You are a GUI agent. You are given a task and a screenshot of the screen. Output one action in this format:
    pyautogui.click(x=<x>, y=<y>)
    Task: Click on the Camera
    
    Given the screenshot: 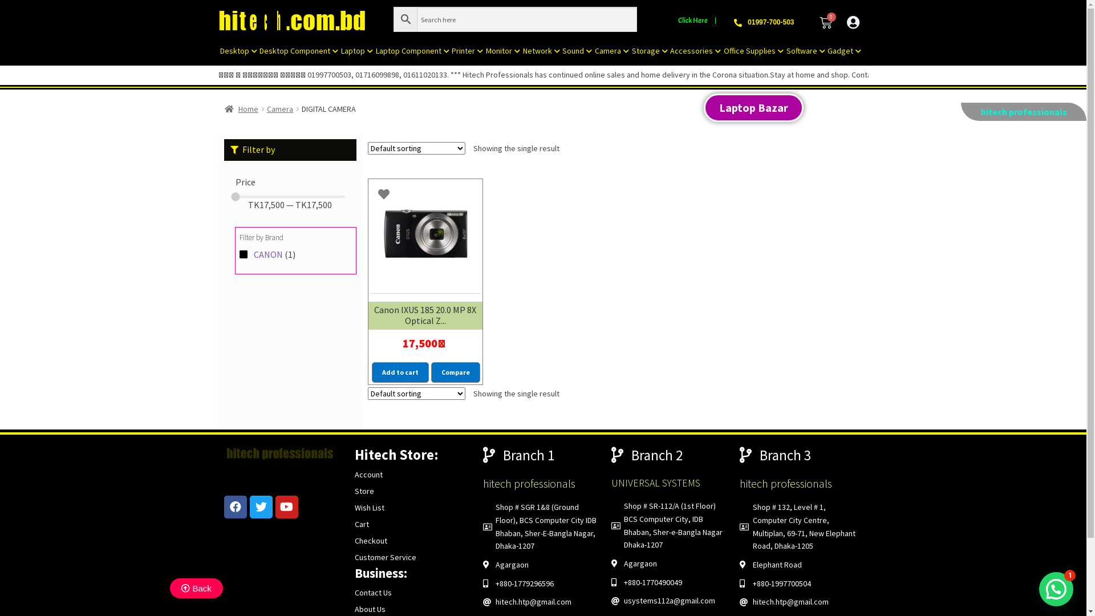 What is the action you would take?
    pyautogui.click(x=280, y=109)
    